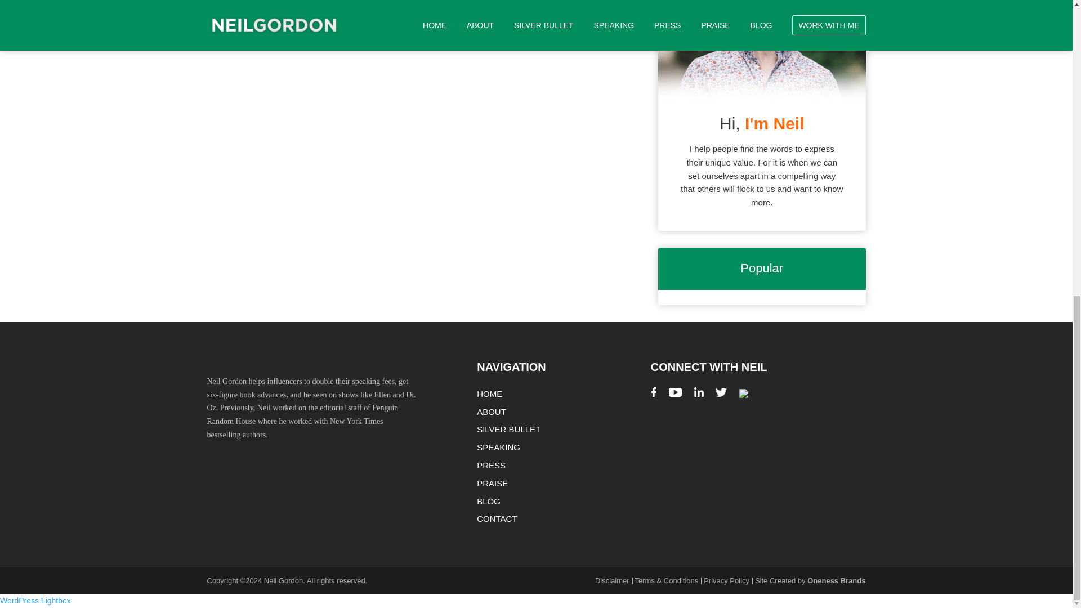  I want to click on CONTACT, so click(497, 518).